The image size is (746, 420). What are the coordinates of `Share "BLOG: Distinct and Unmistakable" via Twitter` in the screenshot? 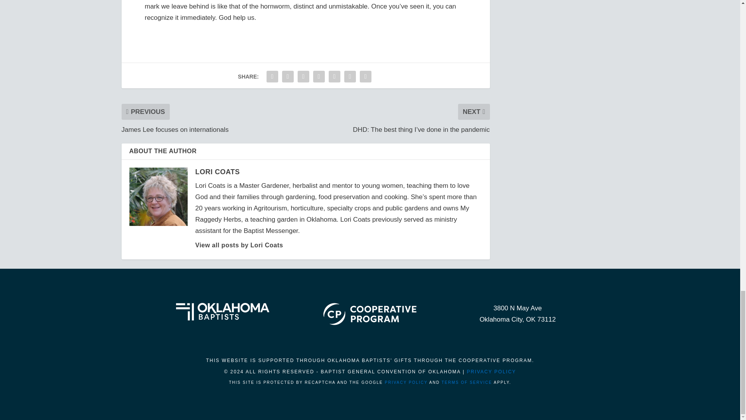 It's located at (288, 77).